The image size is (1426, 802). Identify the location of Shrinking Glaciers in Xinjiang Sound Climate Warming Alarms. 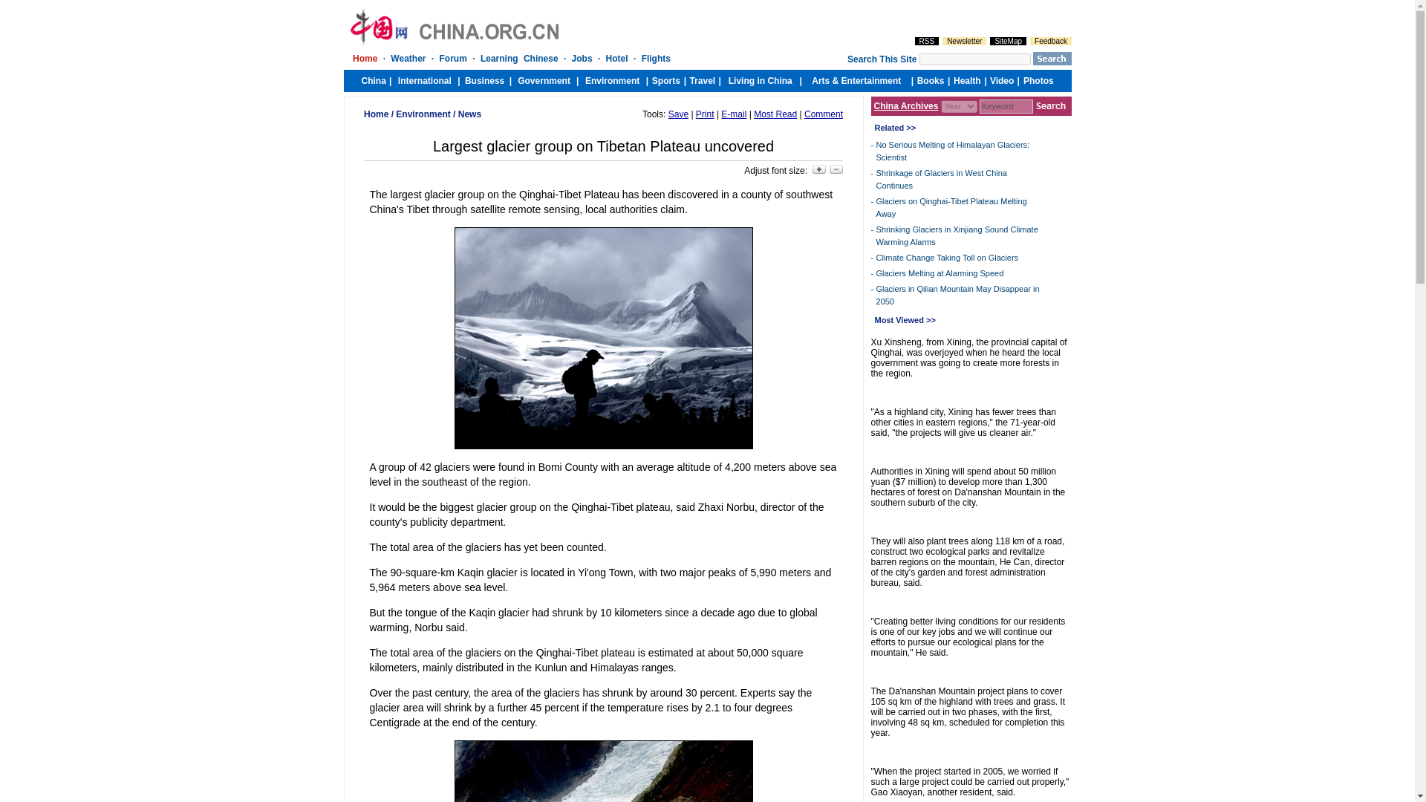
(957, 235).